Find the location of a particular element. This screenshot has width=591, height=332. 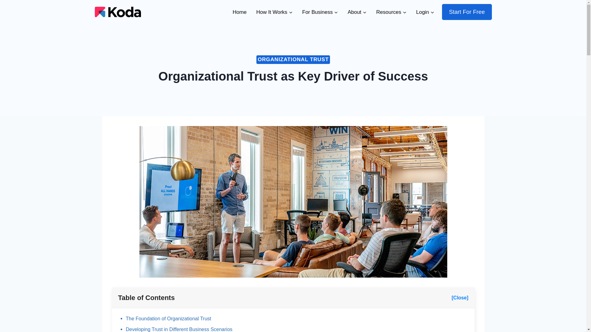

For Business is located at coordinates (320, 12).